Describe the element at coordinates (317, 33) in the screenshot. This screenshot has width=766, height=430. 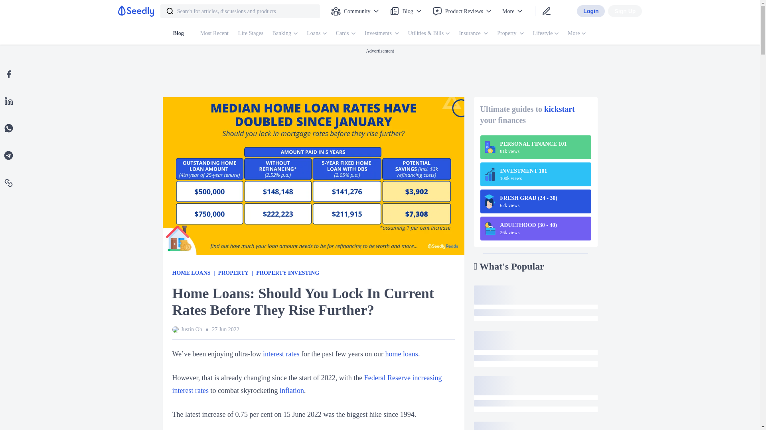
I see `Loans` at that location.